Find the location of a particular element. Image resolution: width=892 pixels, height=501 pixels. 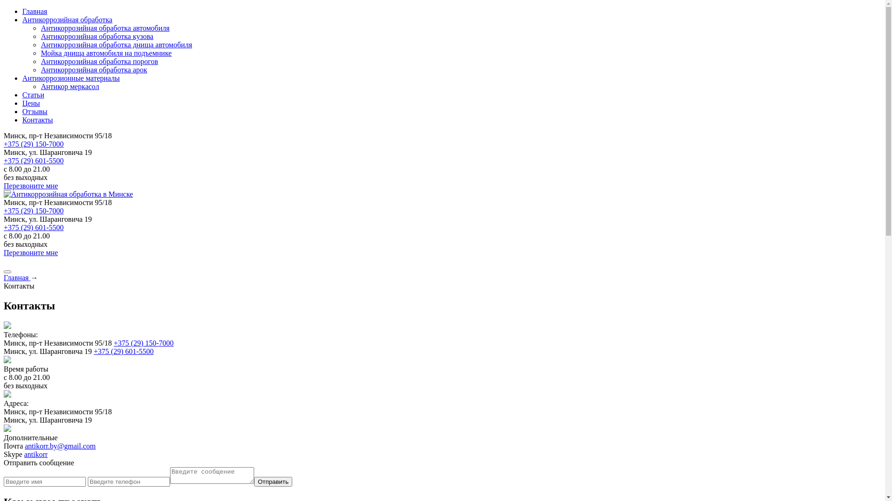

+375 (29) 150-7000 is located at coordinates (144, 343).